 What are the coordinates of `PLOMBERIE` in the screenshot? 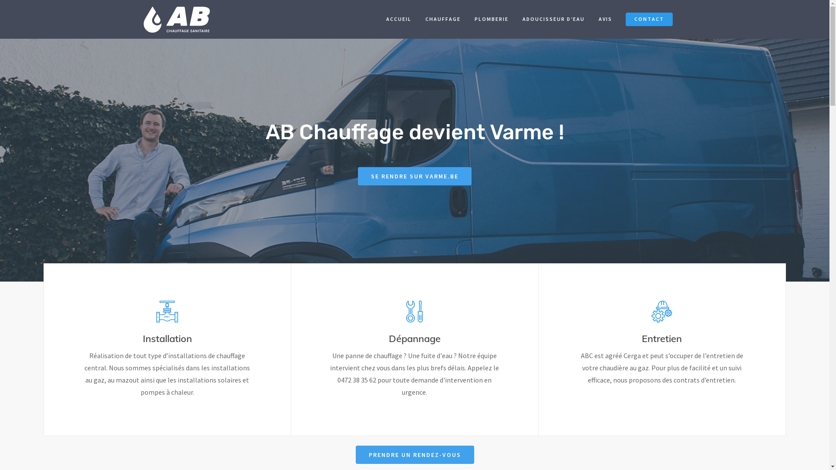 It's located at (492, 23).